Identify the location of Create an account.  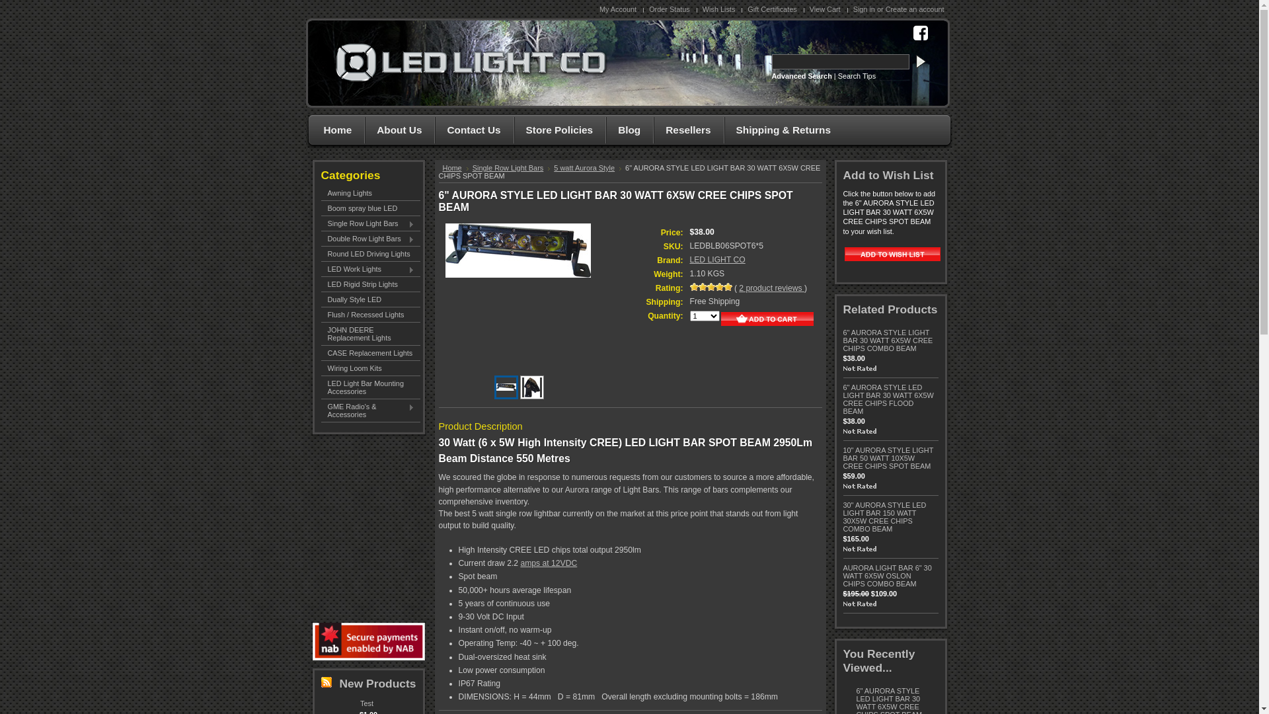
(915, 9).